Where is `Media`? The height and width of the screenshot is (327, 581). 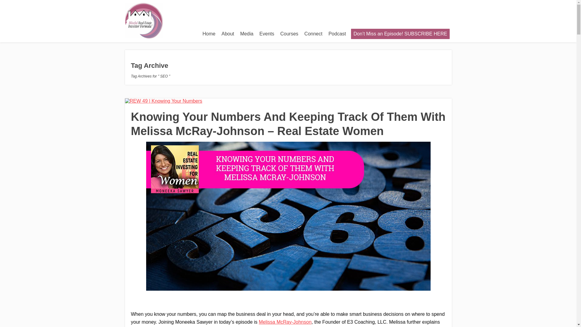 Media is located at coordinates (247, 34).